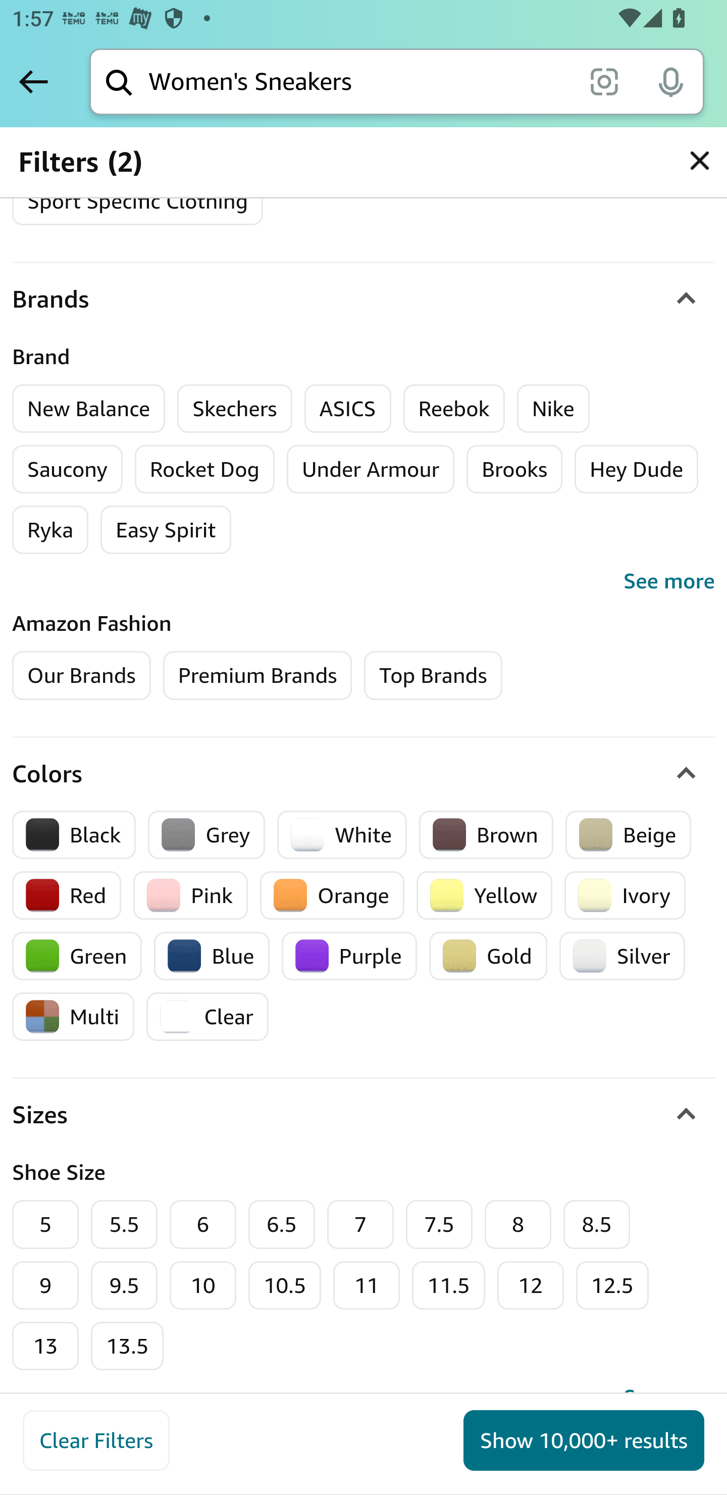 The image size is (727, 1495). I want to click on Grey Grey Grey Grey, so click(206, 834).